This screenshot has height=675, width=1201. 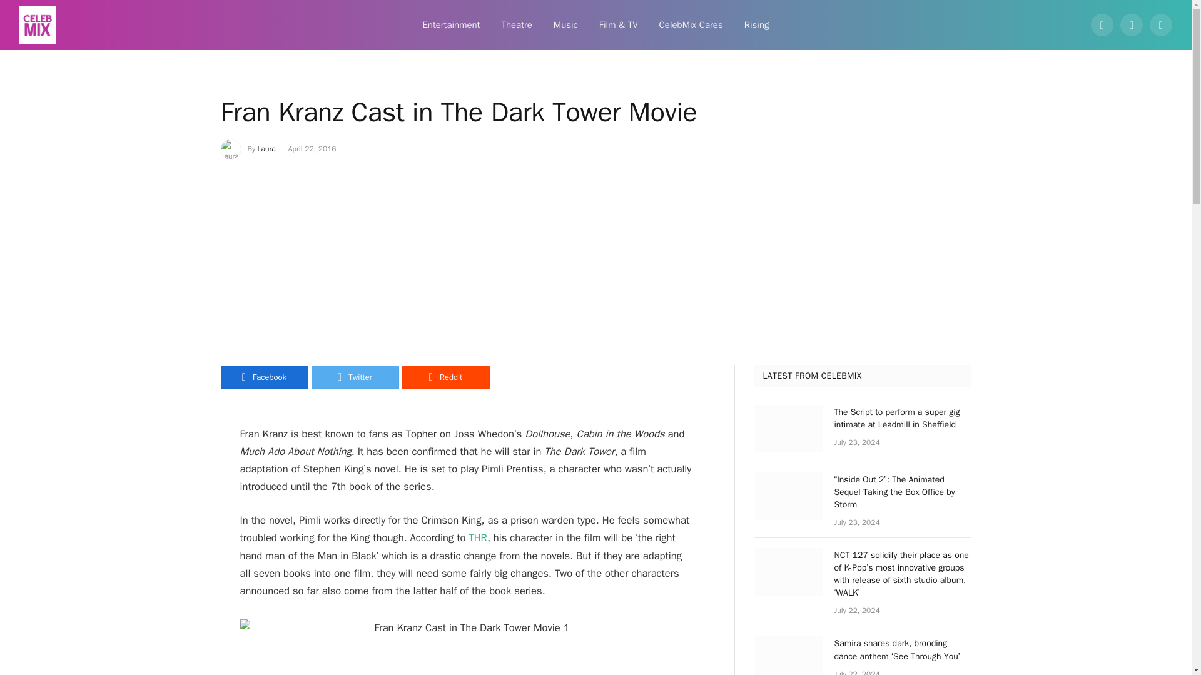 I want to click on Share on Reddit, so click(x=445, y=377).